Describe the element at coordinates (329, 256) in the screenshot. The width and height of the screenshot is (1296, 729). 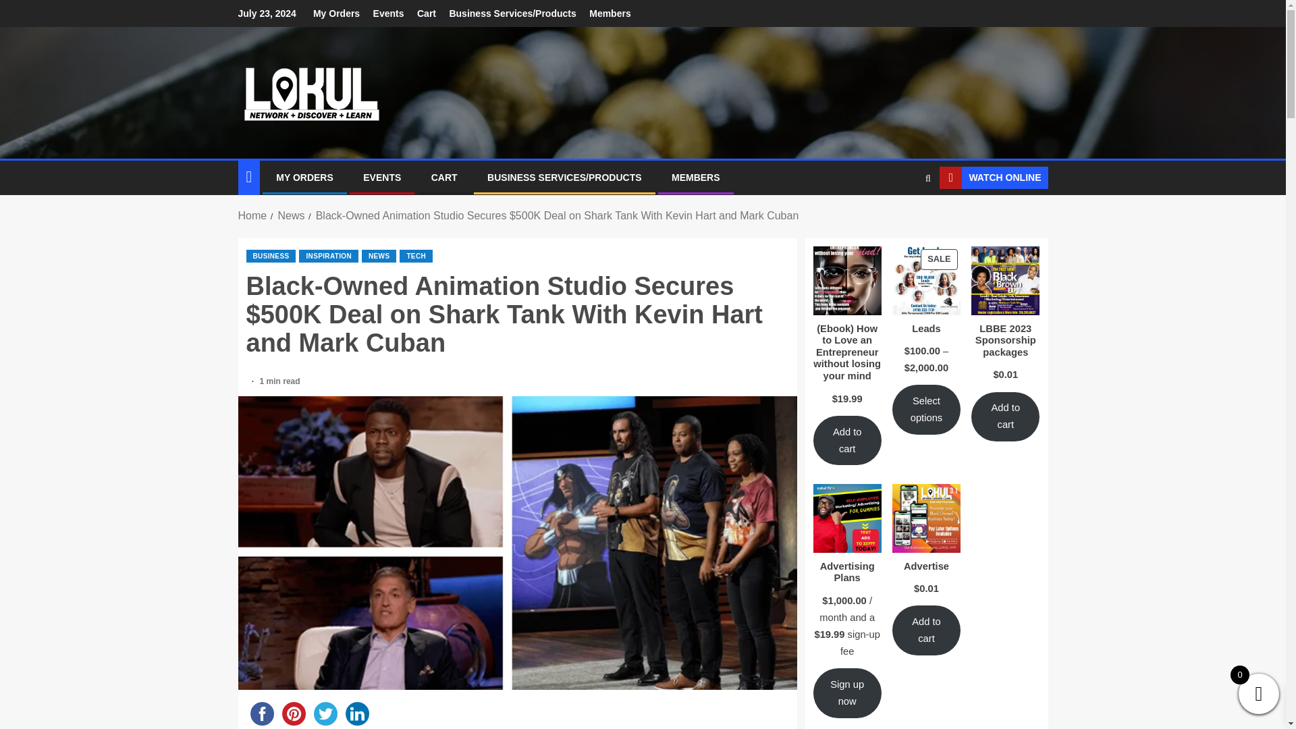
I see `INSPIRATION` at that location.